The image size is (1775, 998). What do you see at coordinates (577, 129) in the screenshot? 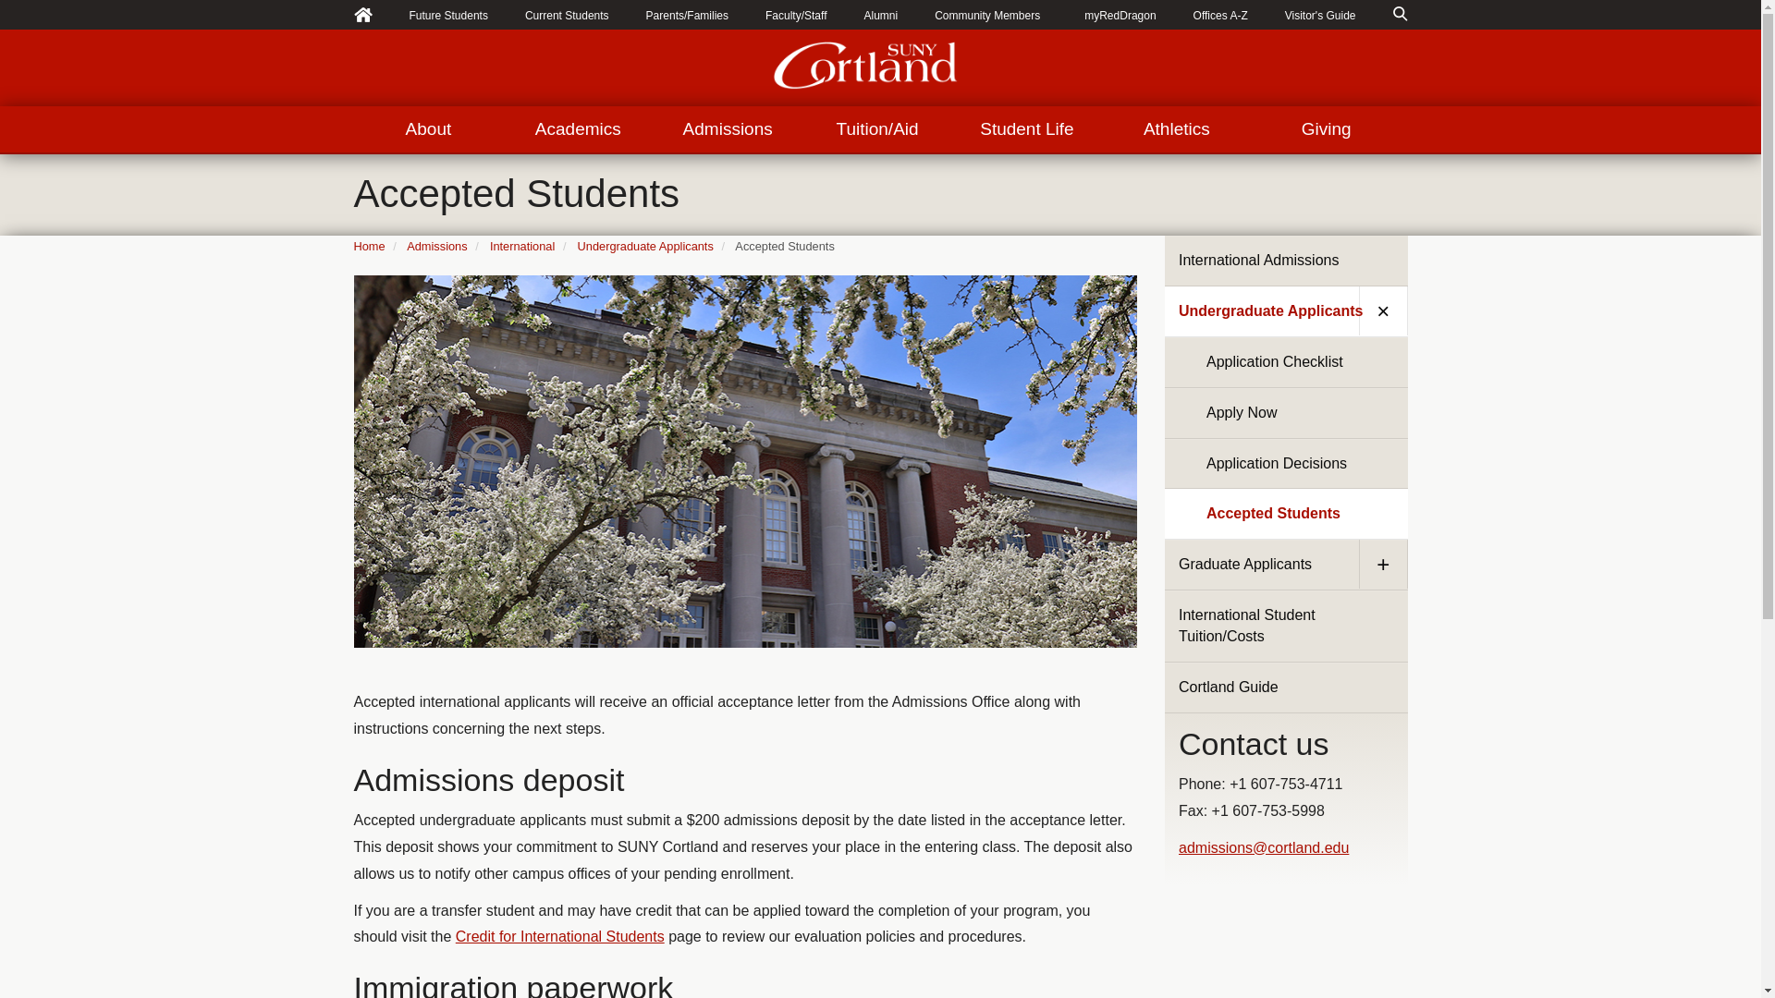
I see `Academics` at bounding box center [577, 129].